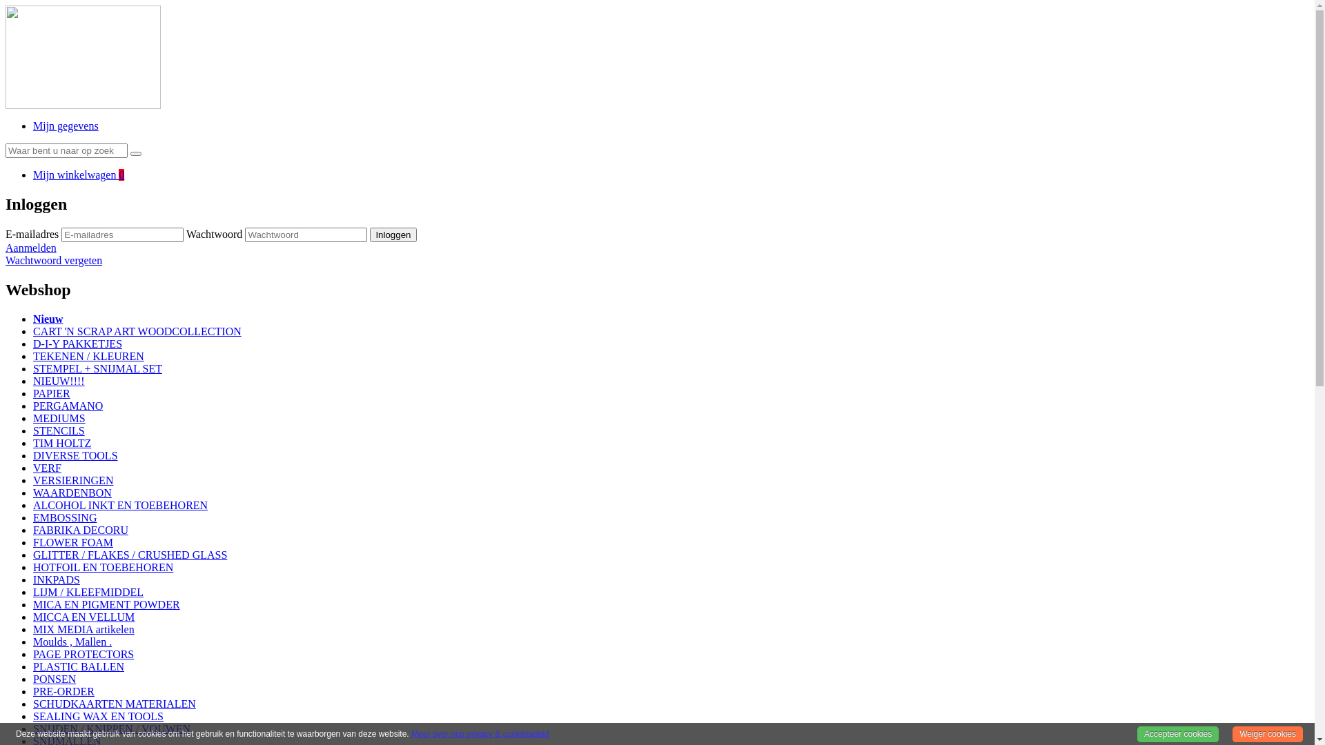 This screenshot has width=1325, height=745. What do you see at coordinates (112, 728) in the screenshot?
I see `SNIJDEN / KNIPPEN / VOUWEN` at bounding box center [112, 728].